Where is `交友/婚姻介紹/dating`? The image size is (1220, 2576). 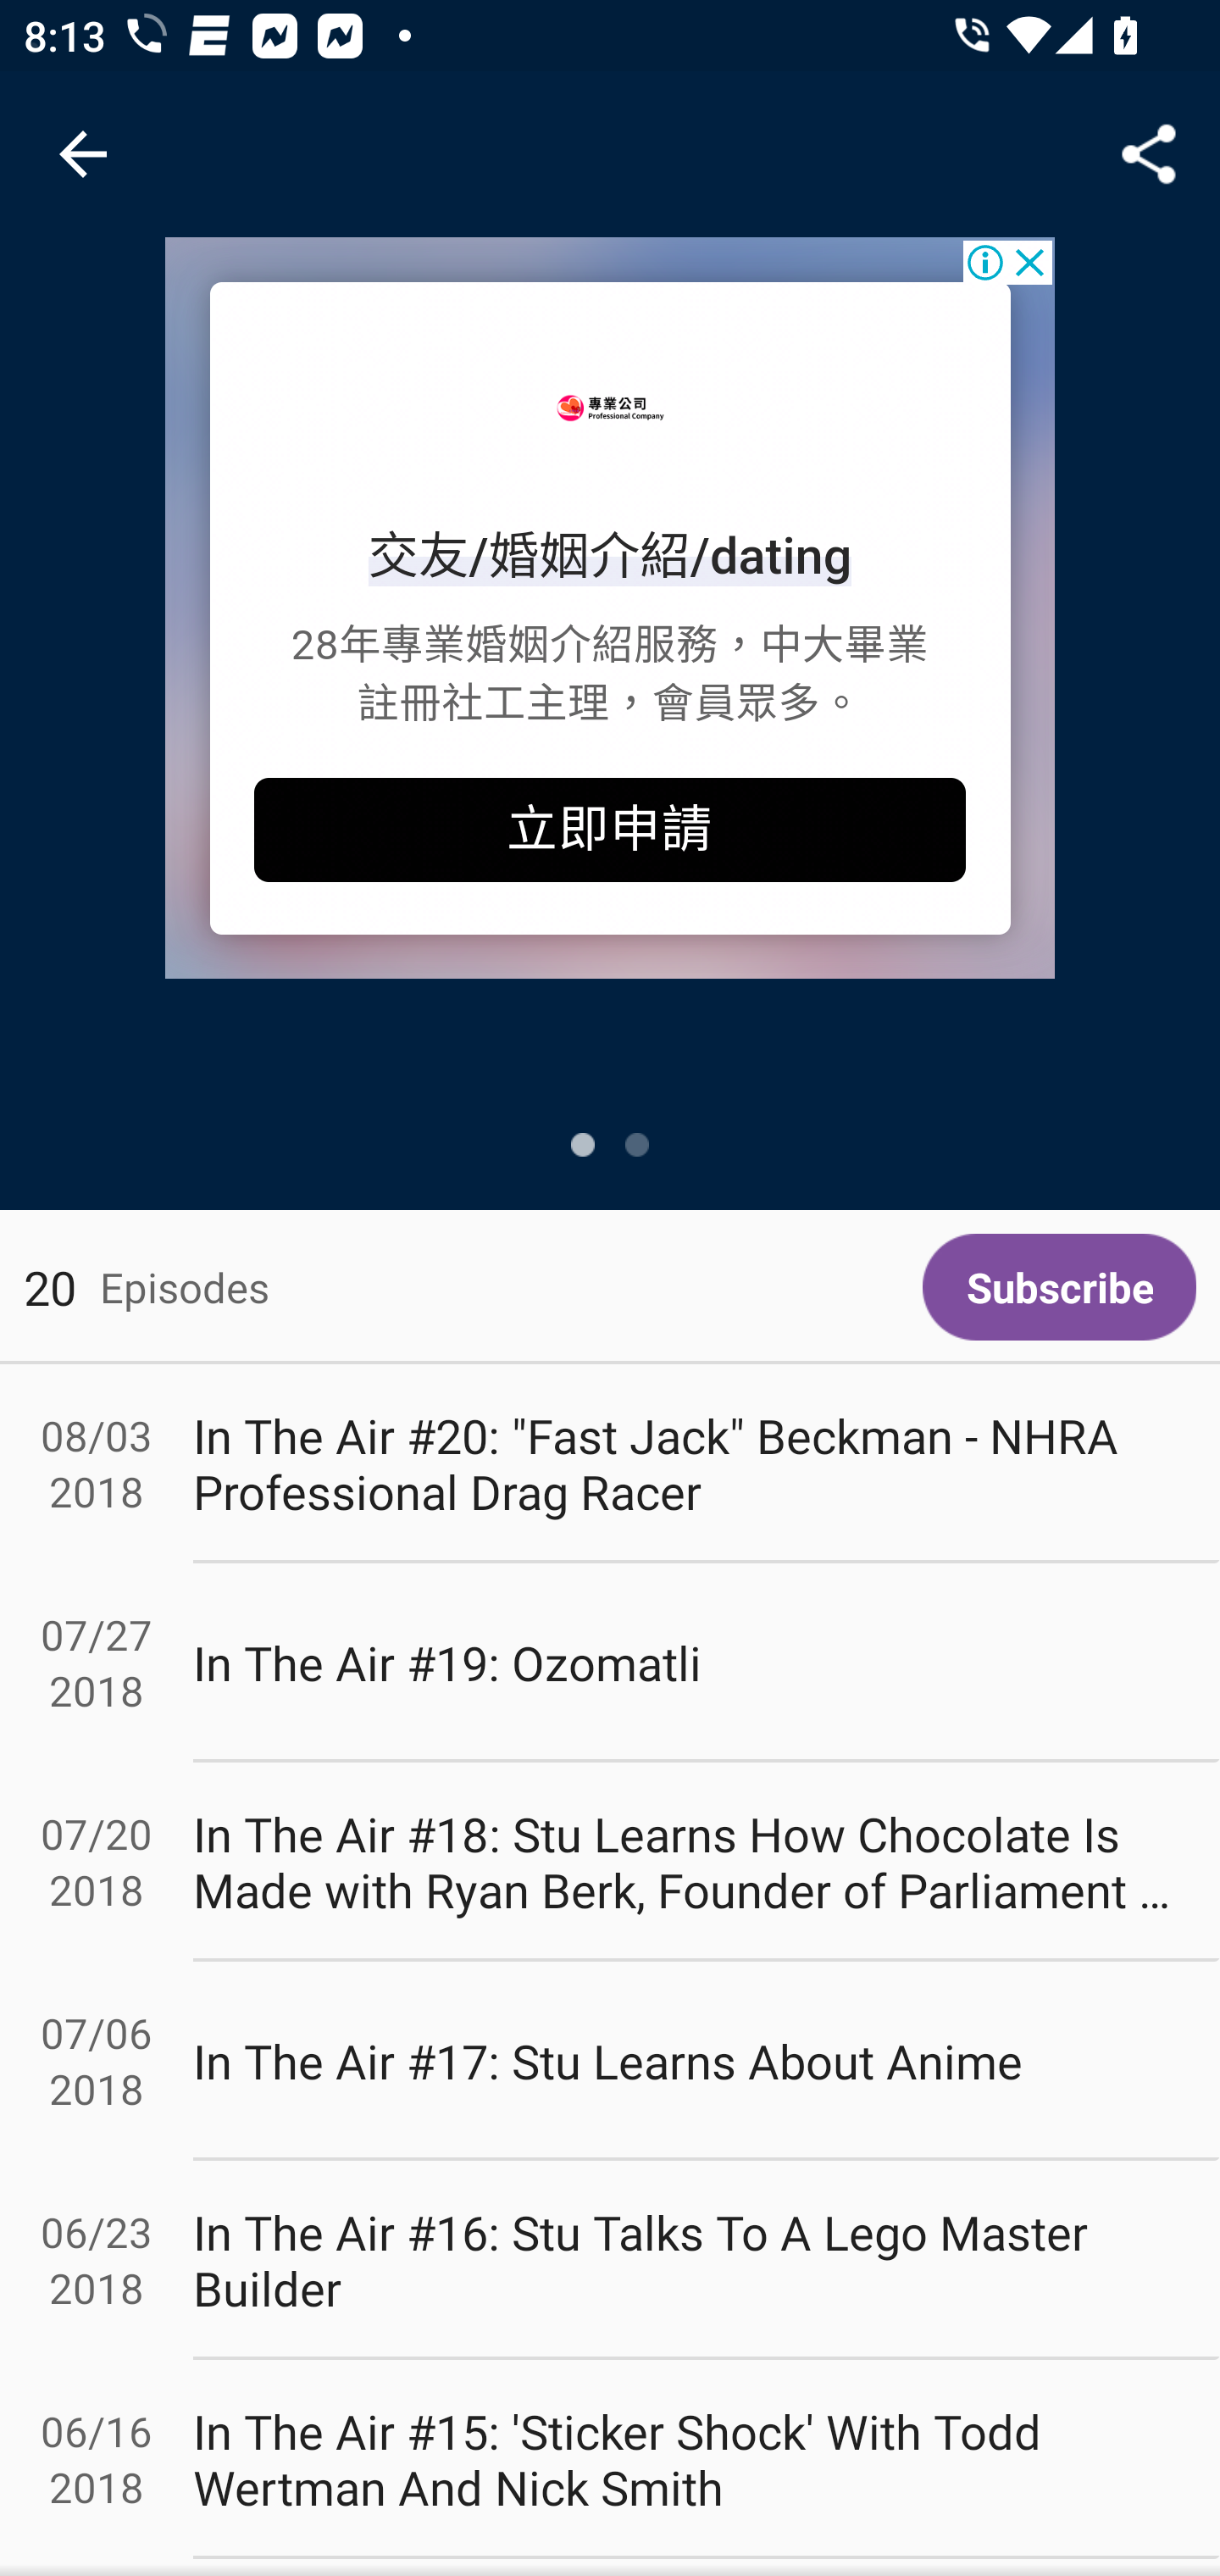 交友/婚姻介紹/dating is located at coordinates (610, 556).